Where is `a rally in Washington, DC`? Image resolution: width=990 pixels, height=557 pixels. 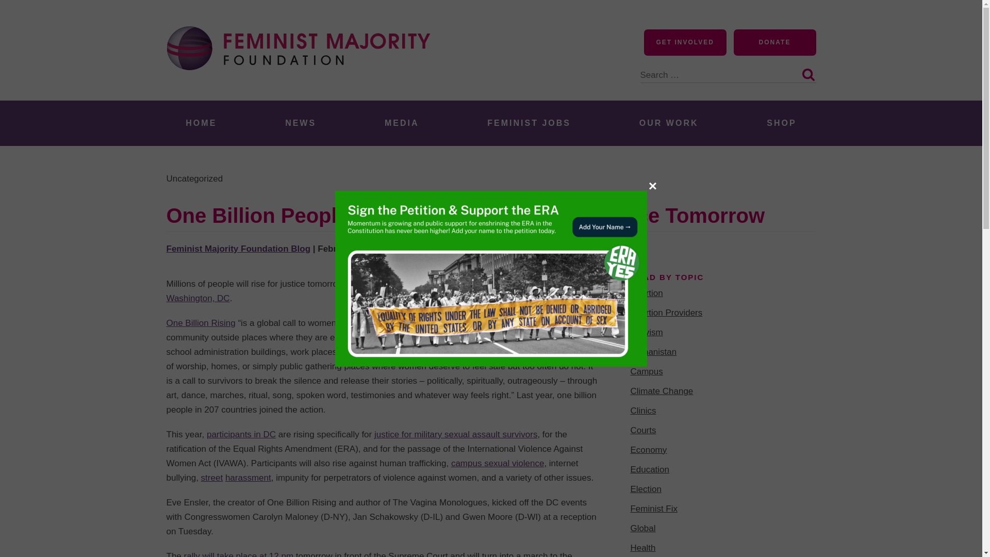
a rally in Washington, DC is located at coordinates (377, 291).